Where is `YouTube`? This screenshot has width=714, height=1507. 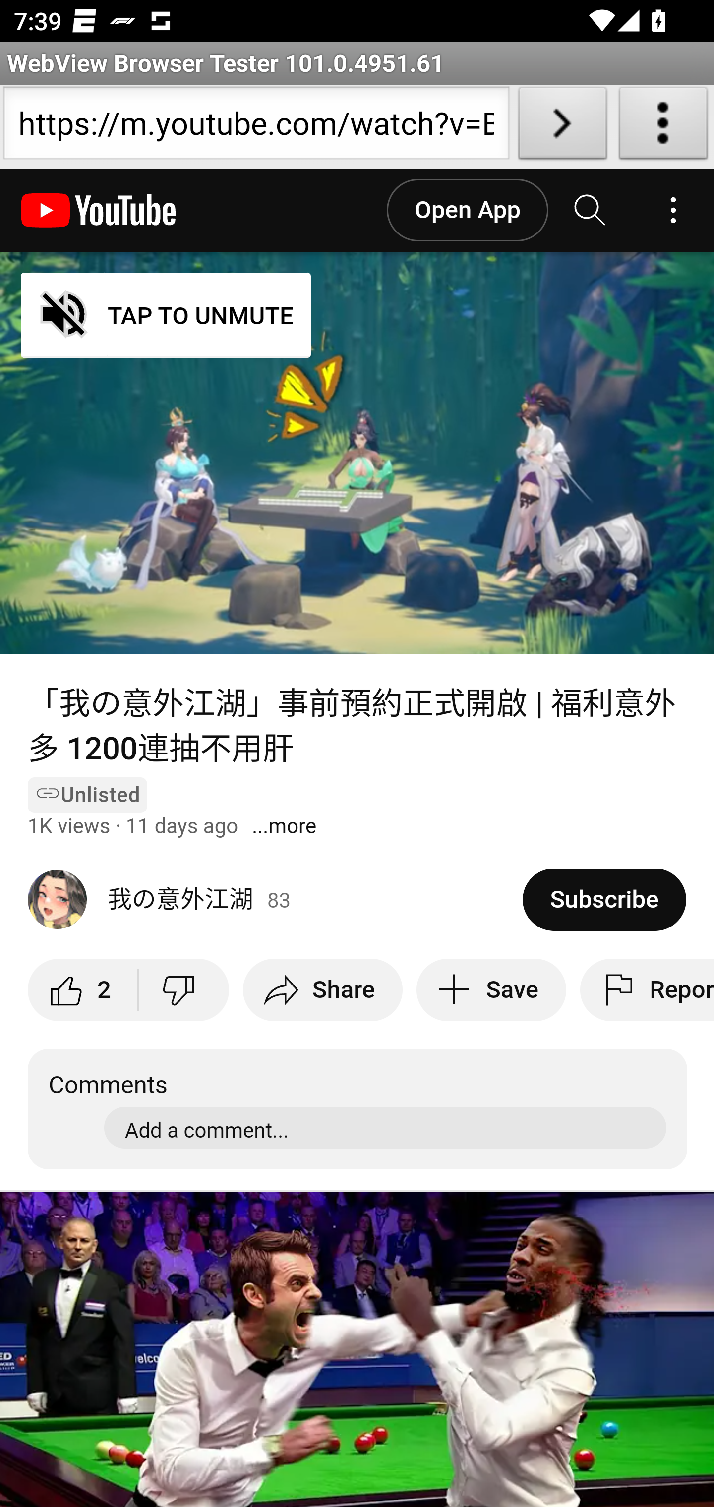 YouTube is located at coordinates (99, 211).